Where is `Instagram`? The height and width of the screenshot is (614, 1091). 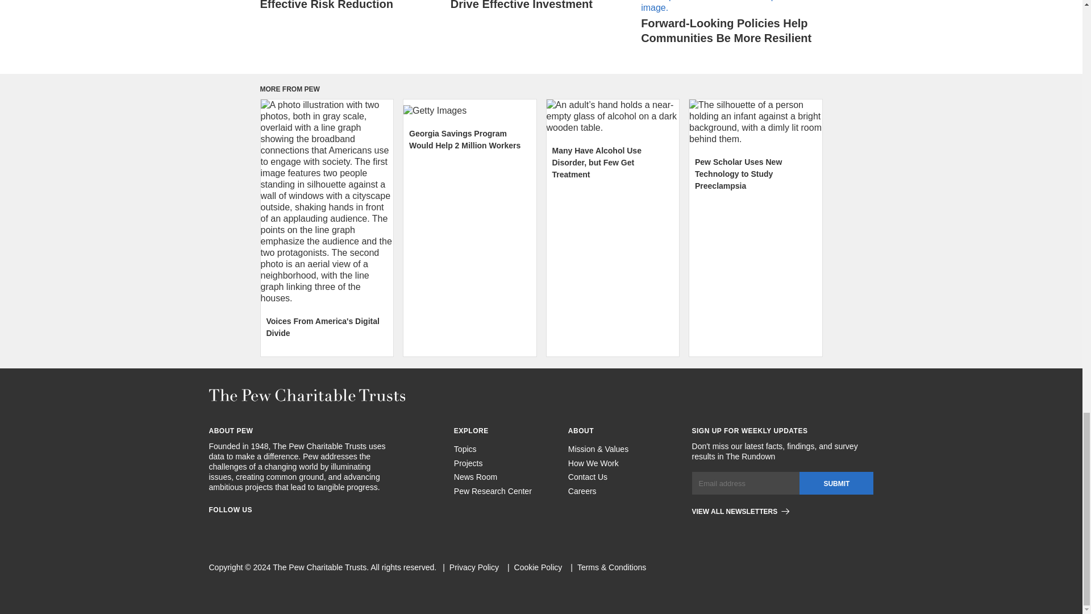
Instagram is located at coordinates (234, 528).